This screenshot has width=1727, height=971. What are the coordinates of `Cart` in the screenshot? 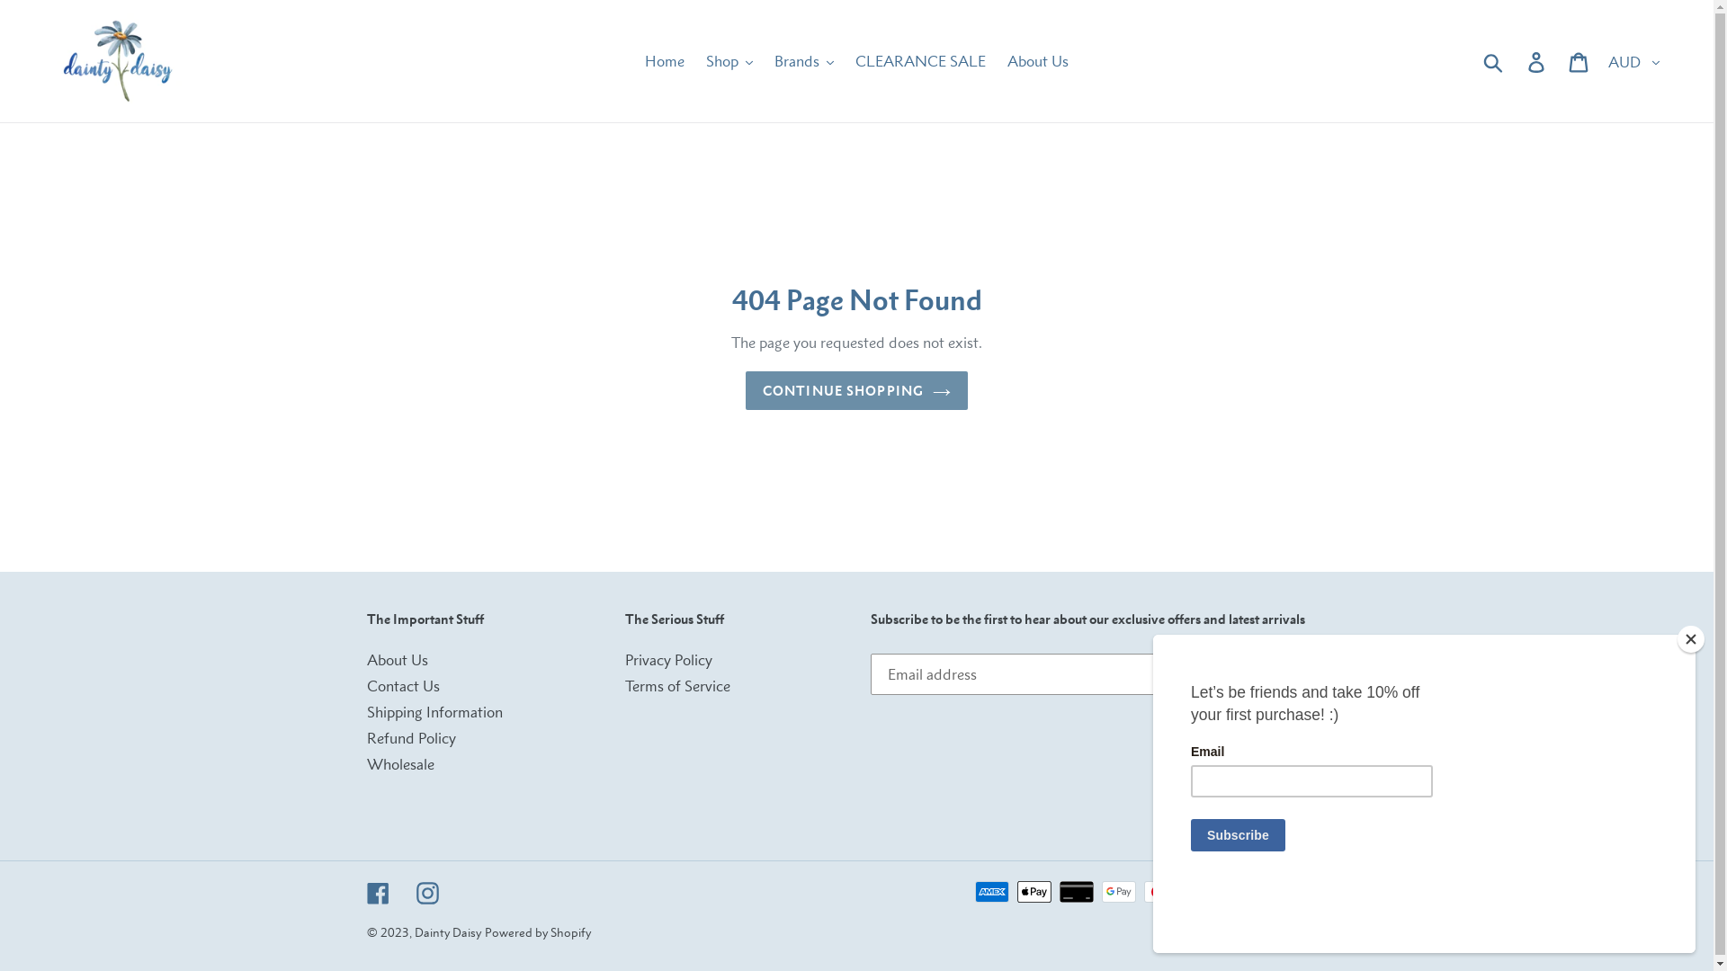 It's located at (1579, 61).